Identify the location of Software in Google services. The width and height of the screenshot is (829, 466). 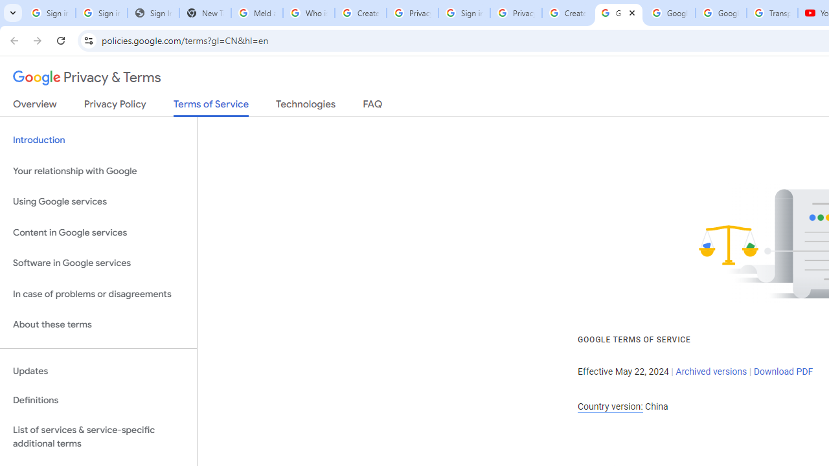
(98, 263).